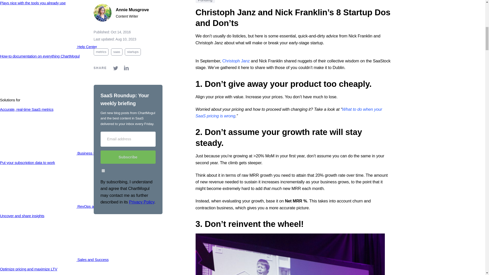 This screenshot has height=275, width=489. What do you see at coordinates (116, 65) in the screenshot?
I see `Share on Twitter` at bounding box center [116, 65].